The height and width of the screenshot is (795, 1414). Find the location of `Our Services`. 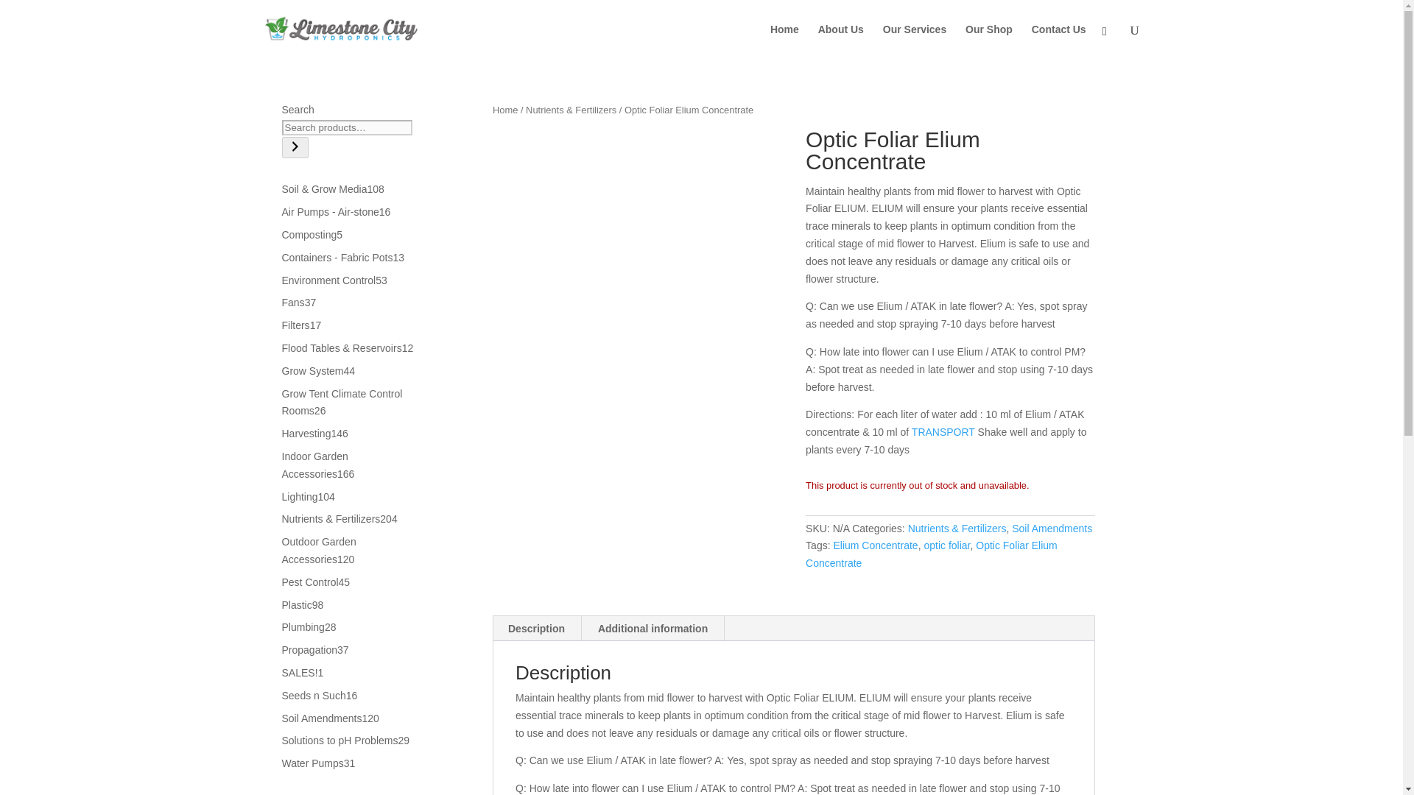

Our Services is located at coordinates (914, 41).